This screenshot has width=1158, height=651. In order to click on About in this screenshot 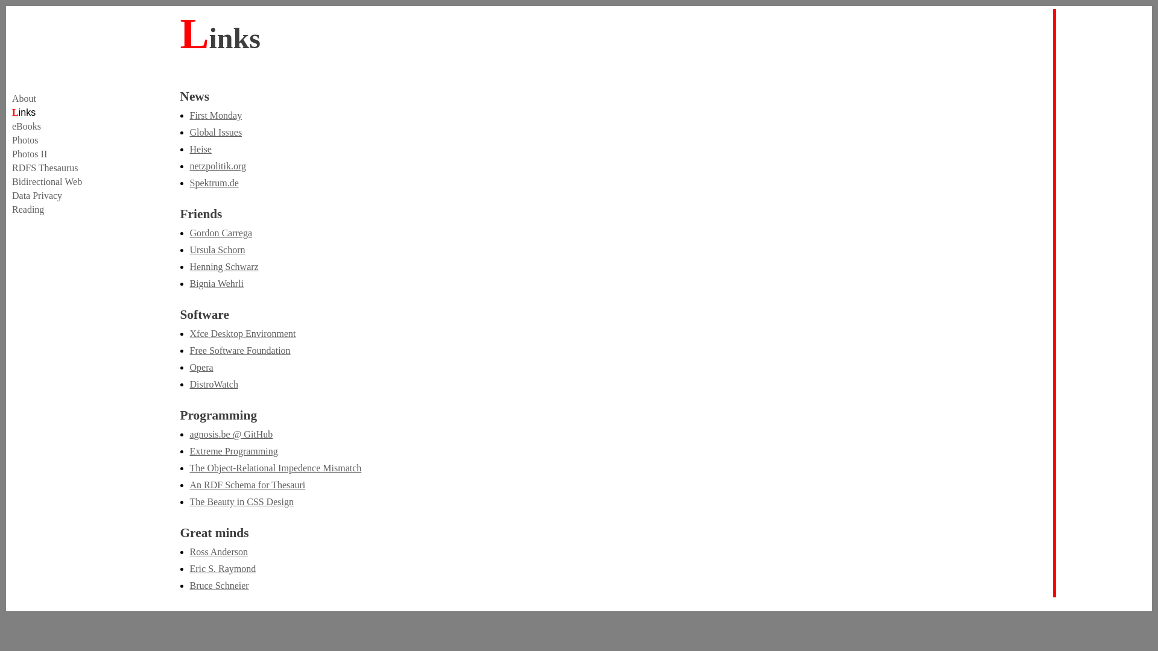, I will do `click(24, 99)`.